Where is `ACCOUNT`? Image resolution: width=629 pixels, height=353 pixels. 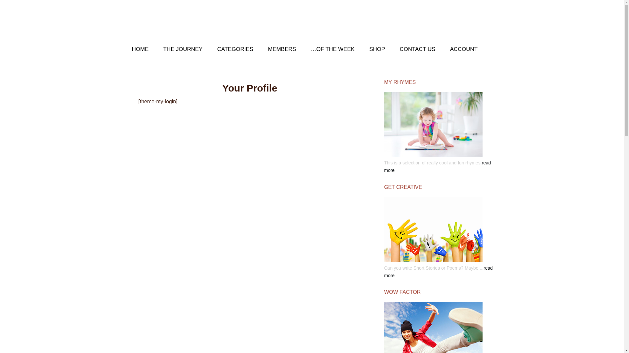 ACCOUNT is located at coordinates (464, 49).